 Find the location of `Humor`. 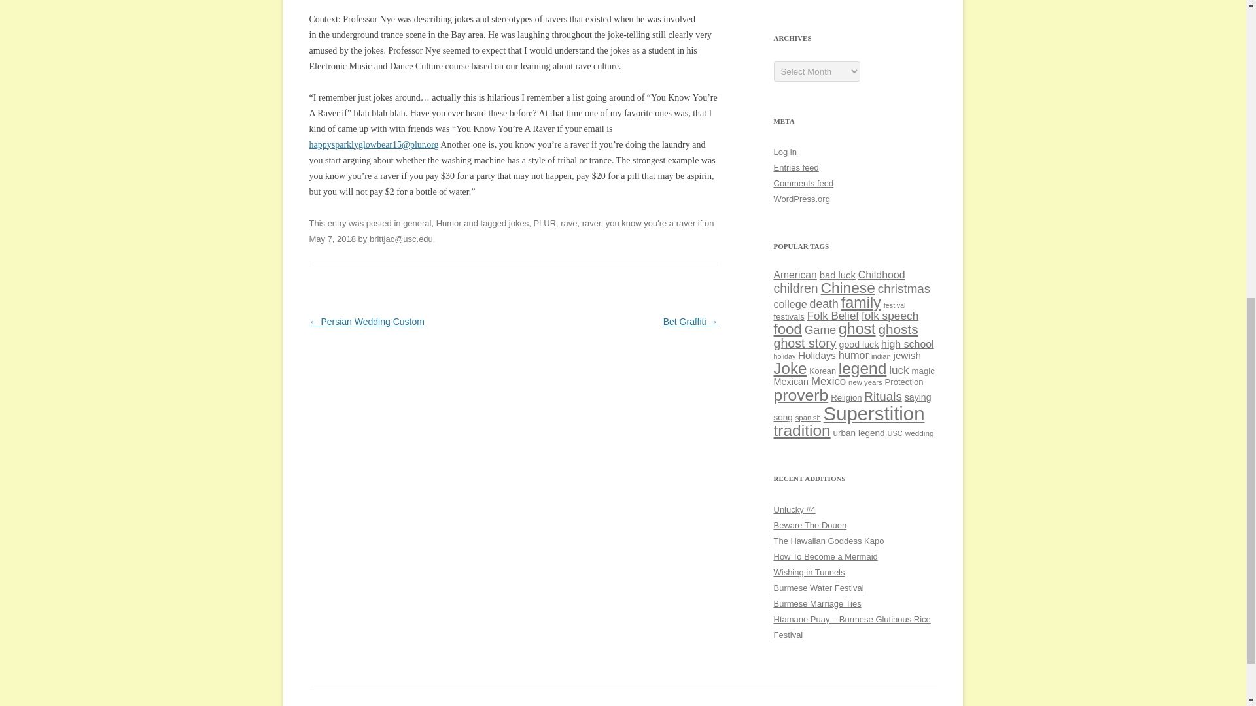

Humor is located at coordinates (449, 222).